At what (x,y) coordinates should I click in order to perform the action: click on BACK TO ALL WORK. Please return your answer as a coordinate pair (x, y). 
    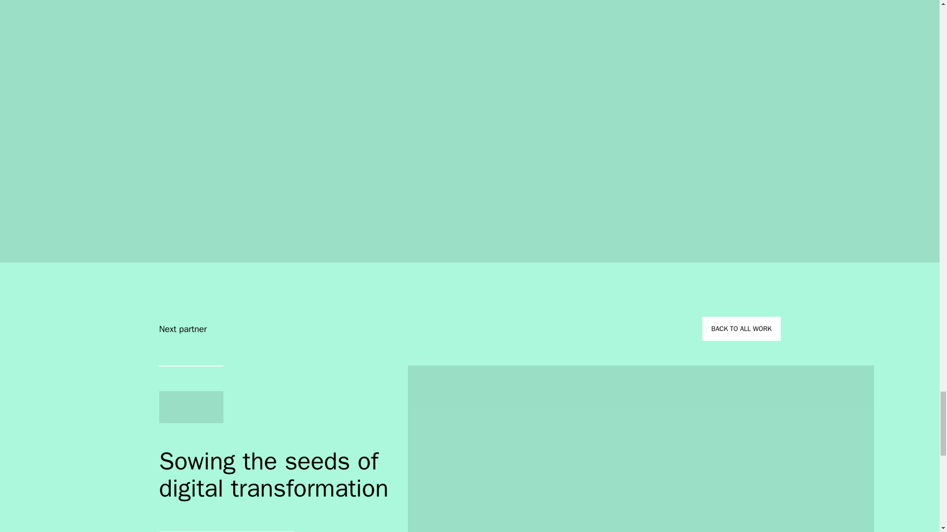
    Looking at the image, I should click on (741, 329).